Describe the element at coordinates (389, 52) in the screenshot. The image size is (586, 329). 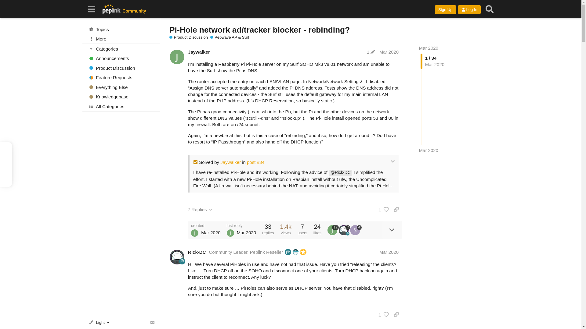
I see `Mar 2020` at that location.